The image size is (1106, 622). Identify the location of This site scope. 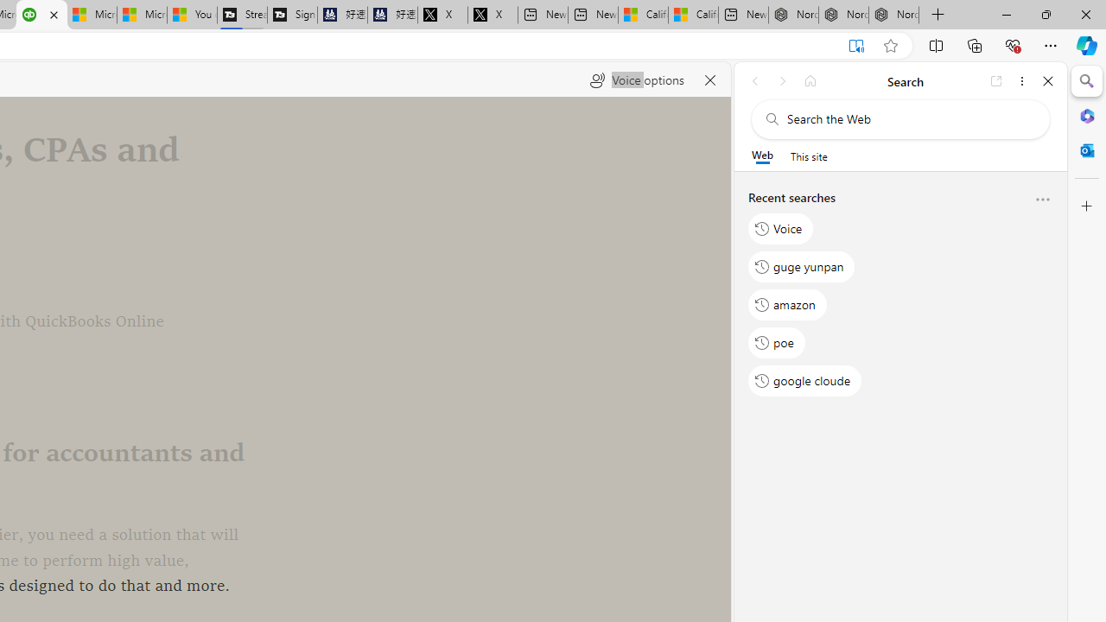
(809, 155).